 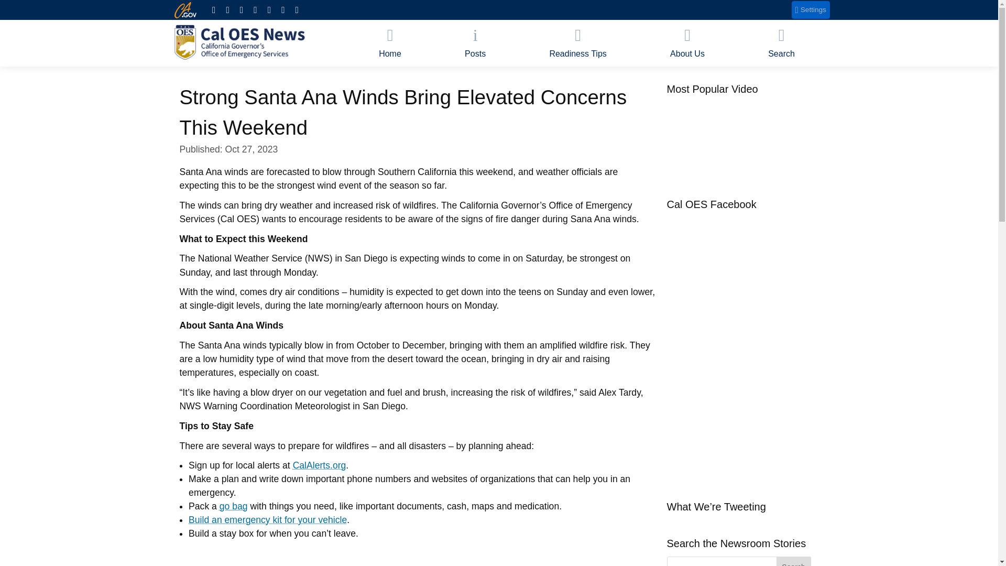 I want to click on Settings, so click(x=811, y=9).